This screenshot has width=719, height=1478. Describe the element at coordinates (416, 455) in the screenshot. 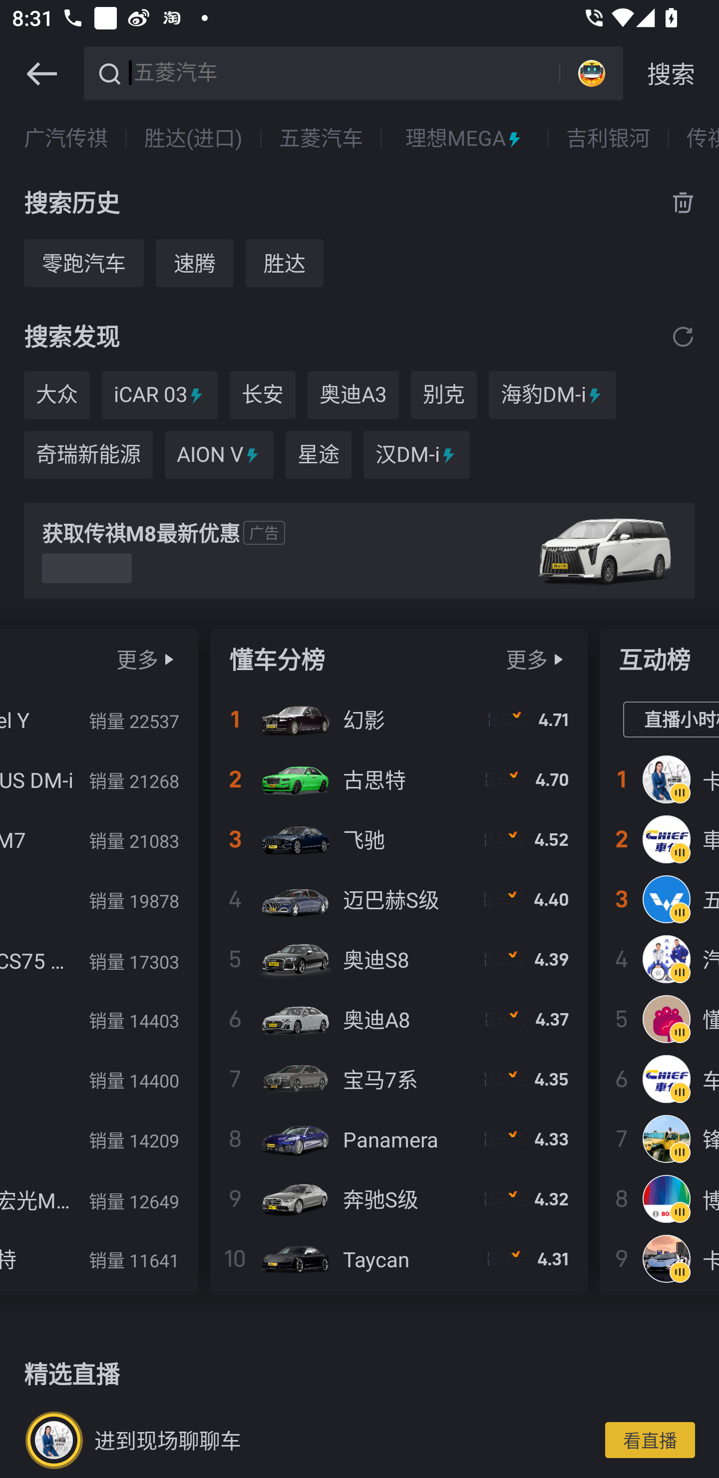

I see `汉DM-i` at that location.